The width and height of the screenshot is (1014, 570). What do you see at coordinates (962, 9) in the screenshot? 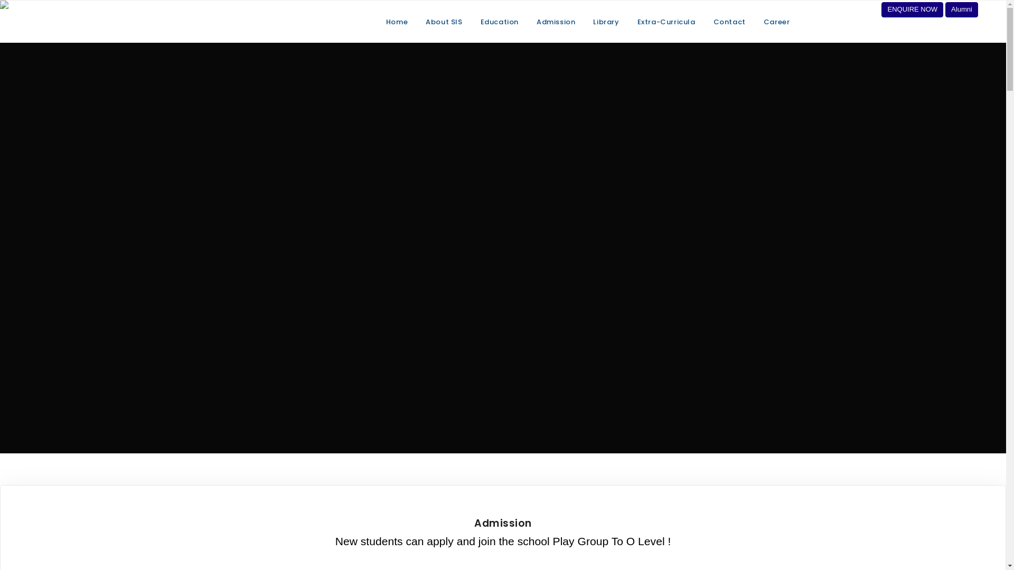
I see `Alumni` at bounding box center [962, 9].